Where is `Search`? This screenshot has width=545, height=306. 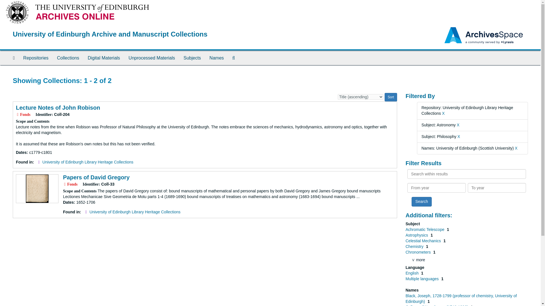 Search is located at coordinates (421, 202).